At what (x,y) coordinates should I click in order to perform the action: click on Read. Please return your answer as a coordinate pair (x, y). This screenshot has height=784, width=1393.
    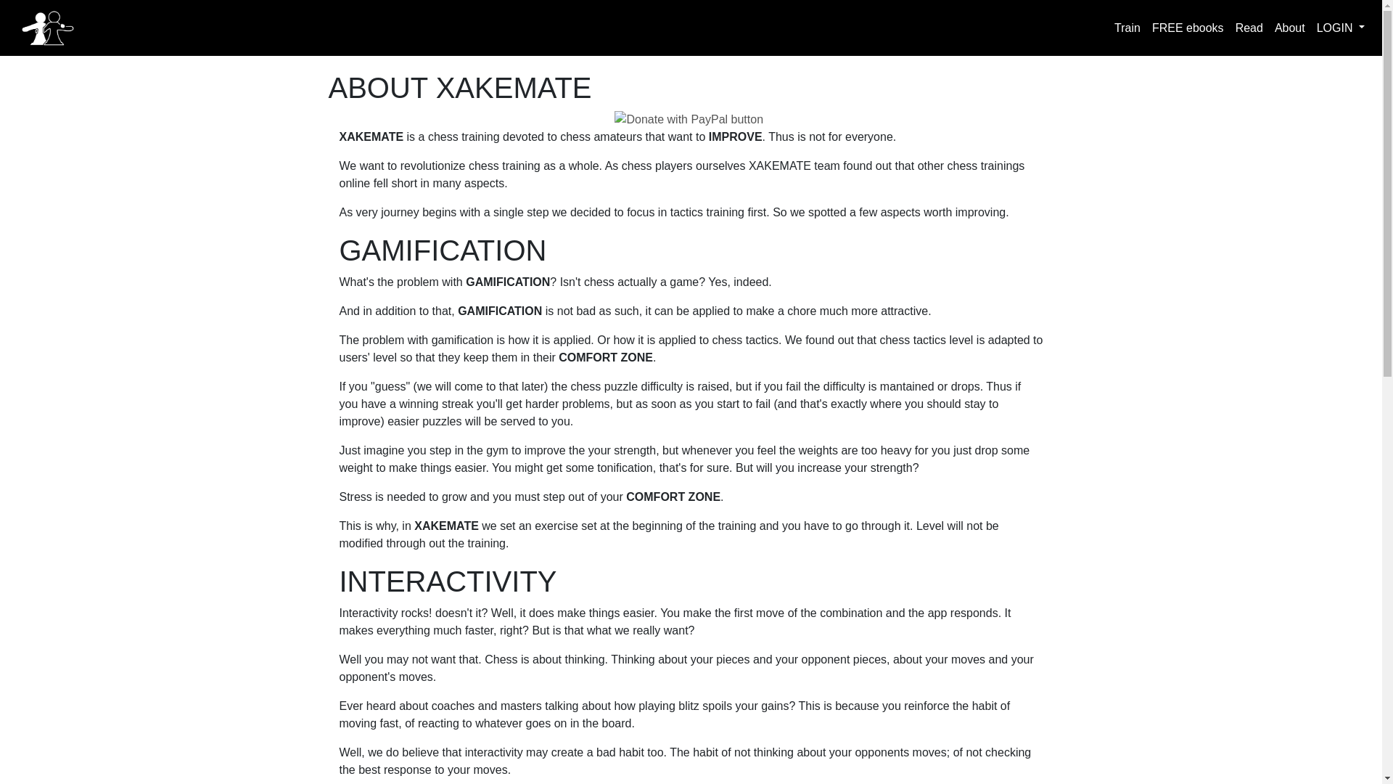
    Looking at the image, I should click on (1249, 28).